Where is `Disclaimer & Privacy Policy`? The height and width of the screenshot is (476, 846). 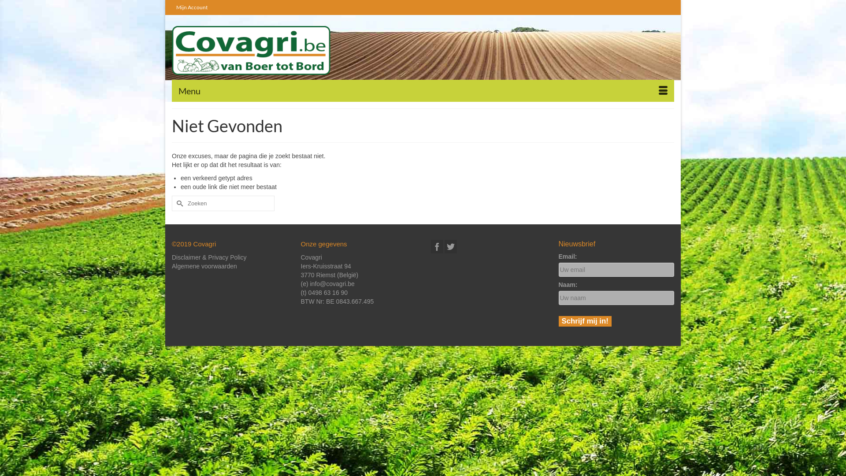
Disclaimer & Privacy Policy is located at coordinates (209, 257).